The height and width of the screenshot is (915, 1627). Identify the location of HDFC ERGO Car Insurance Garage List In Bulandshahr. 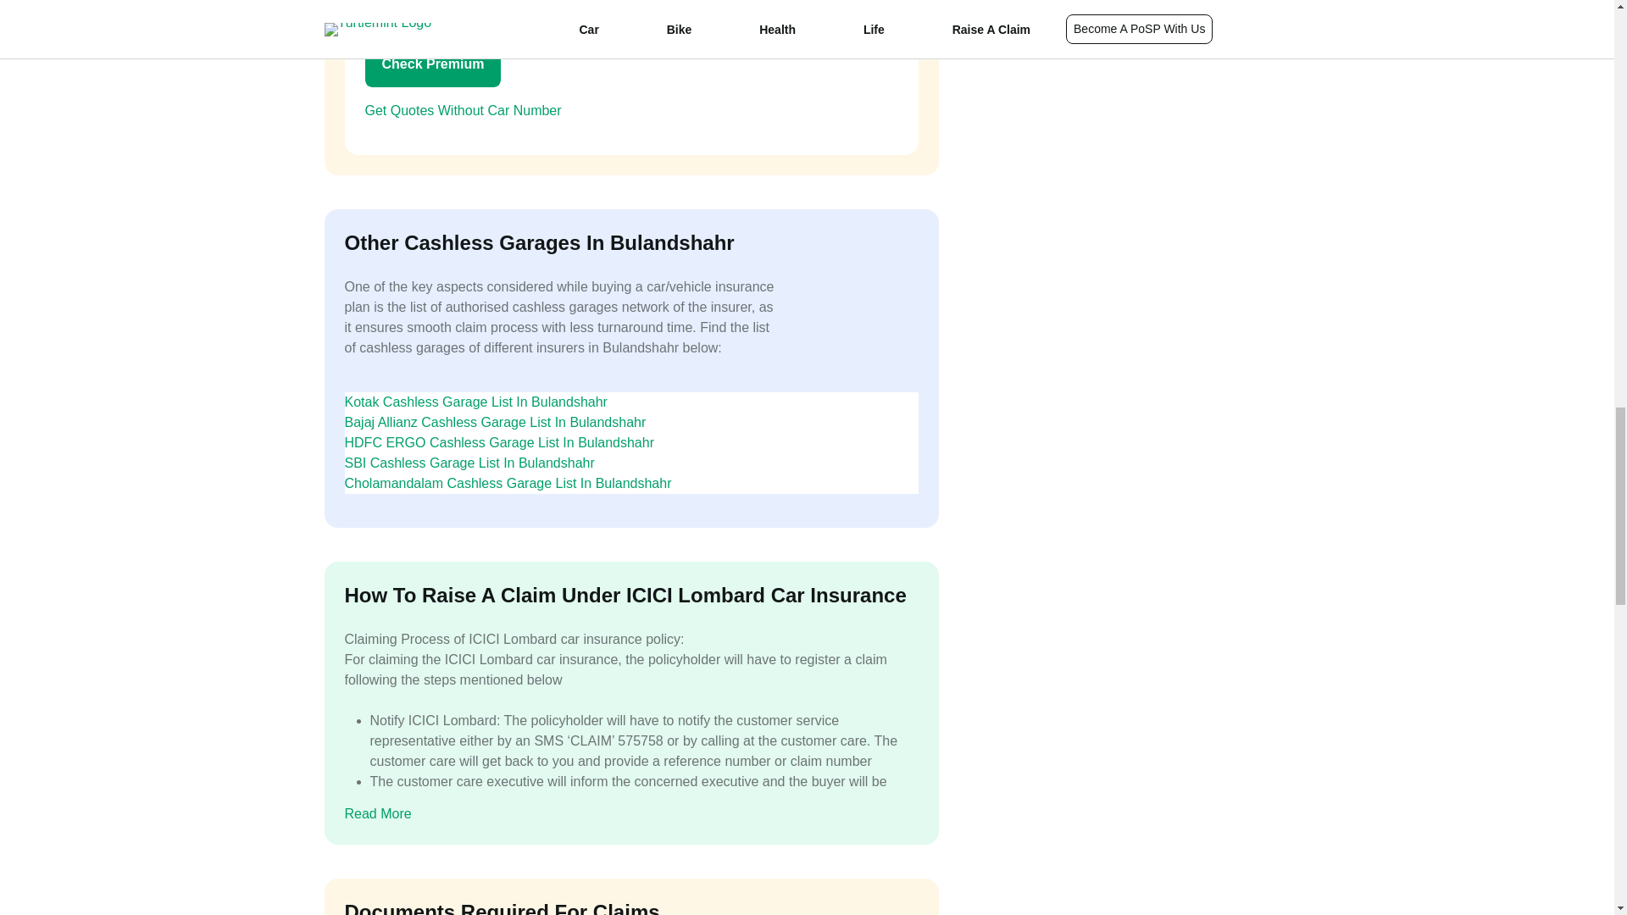
(505, 442).